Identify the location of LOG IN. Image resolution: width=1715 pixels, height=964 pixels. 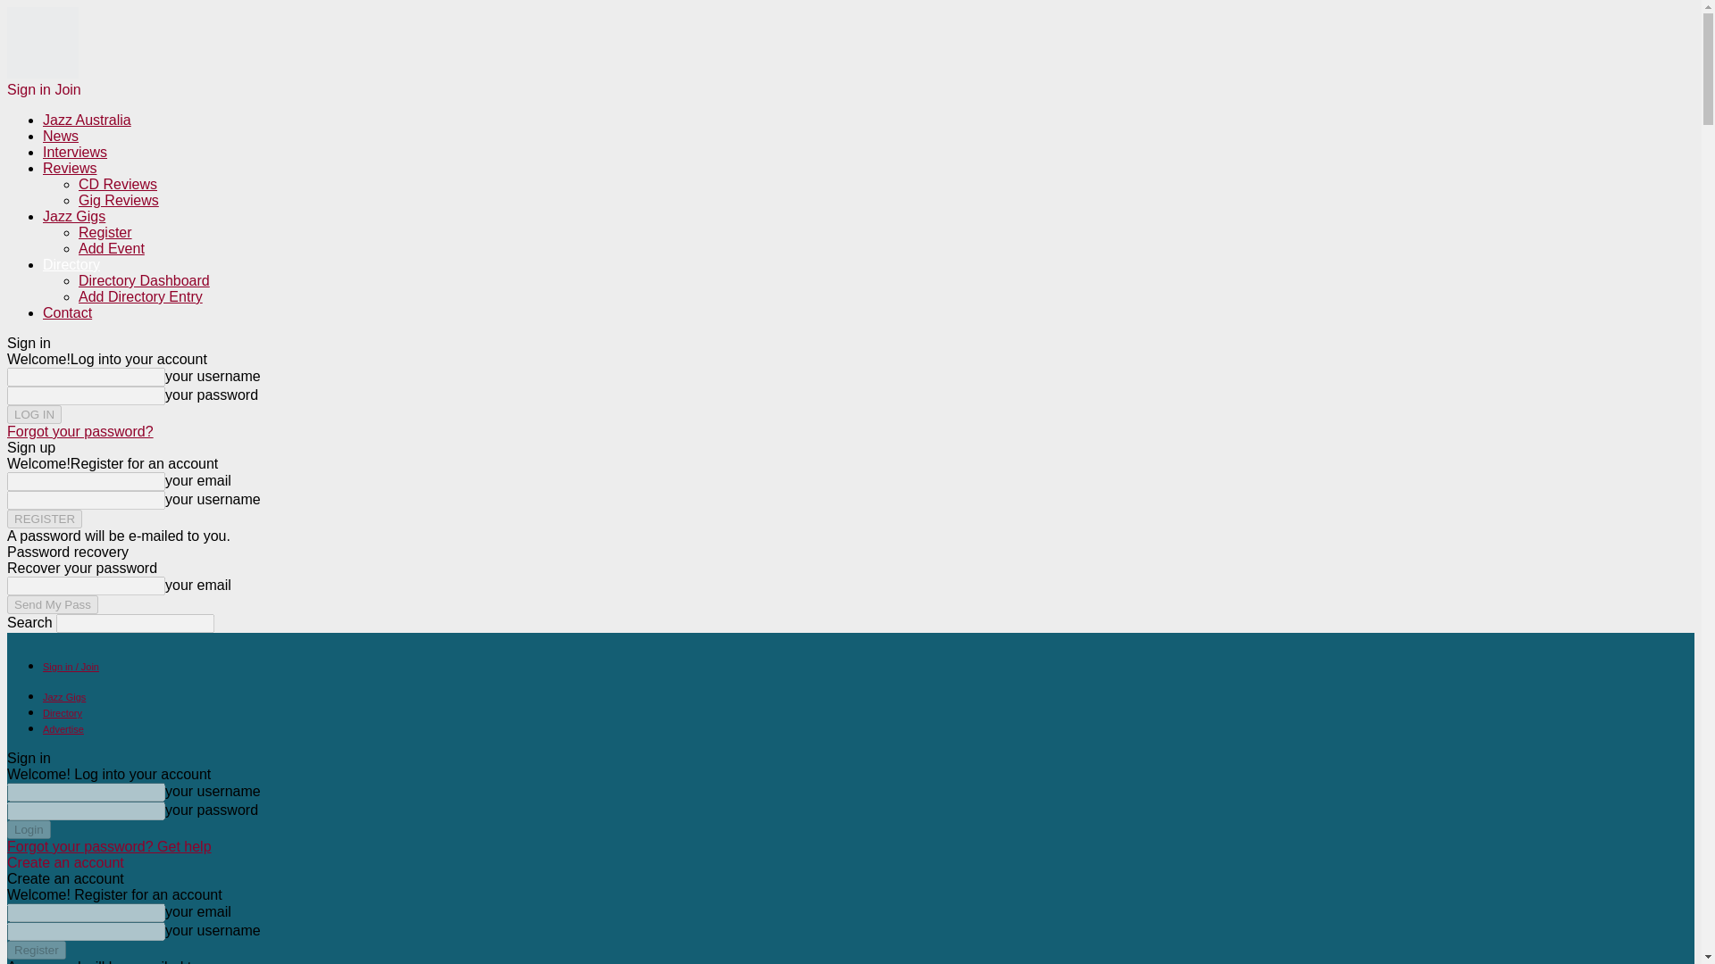
(34, 414).